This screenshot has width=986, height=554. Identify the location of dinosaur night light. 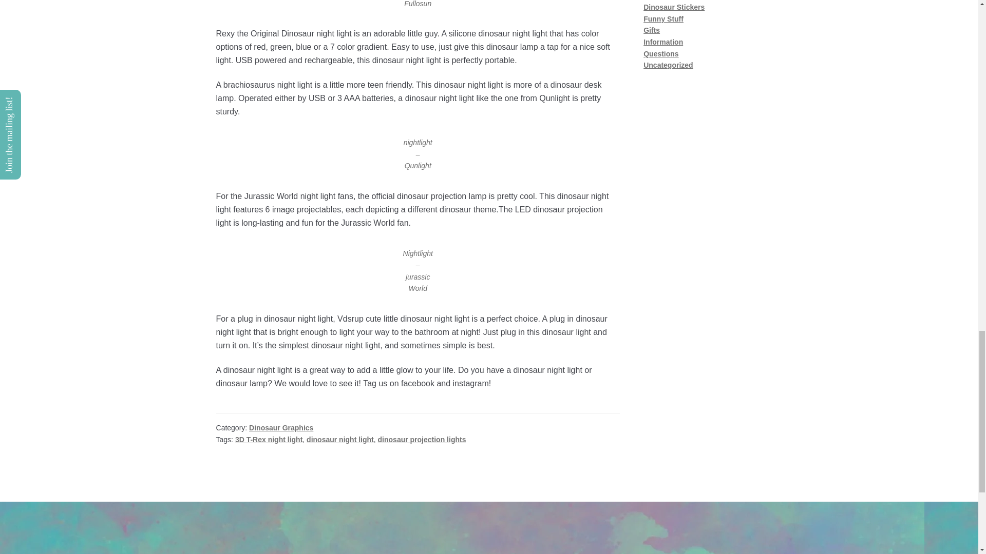
(340, 439).